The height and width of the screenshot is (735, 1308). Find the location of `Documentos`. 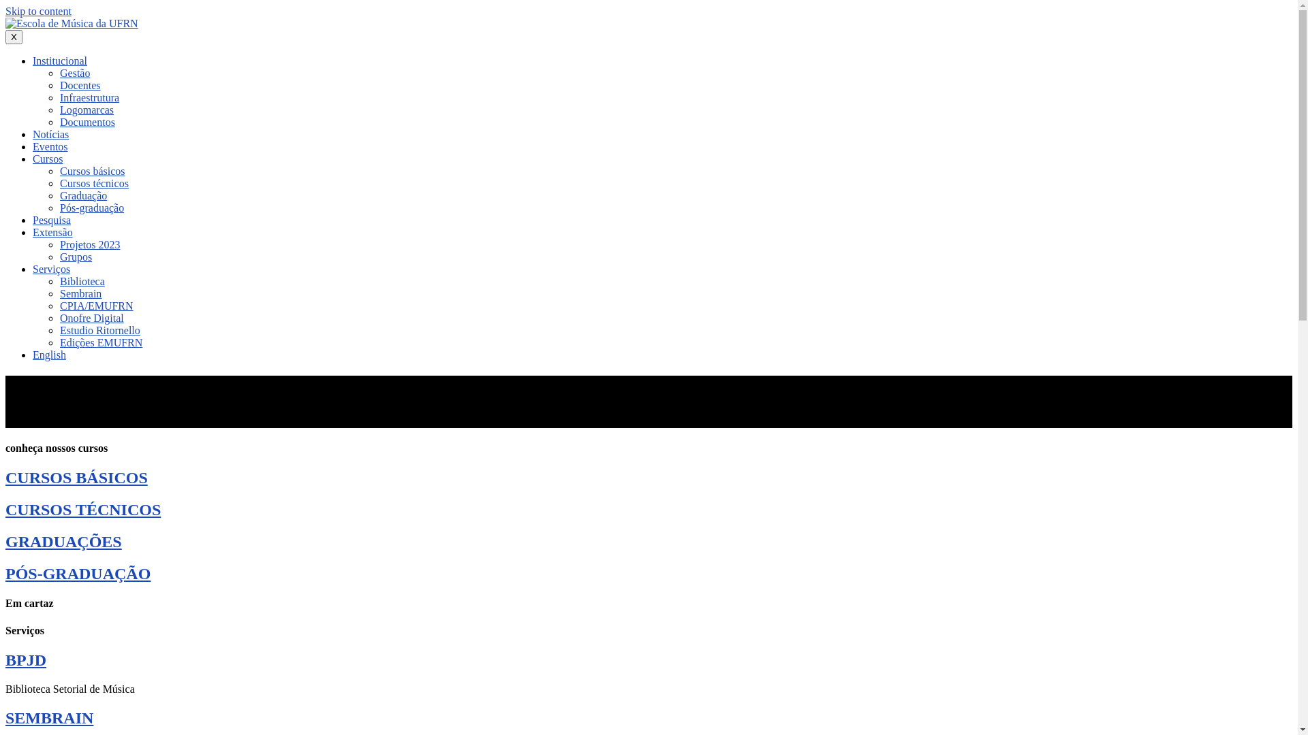

Documentos is located at coordinates (87, 122).